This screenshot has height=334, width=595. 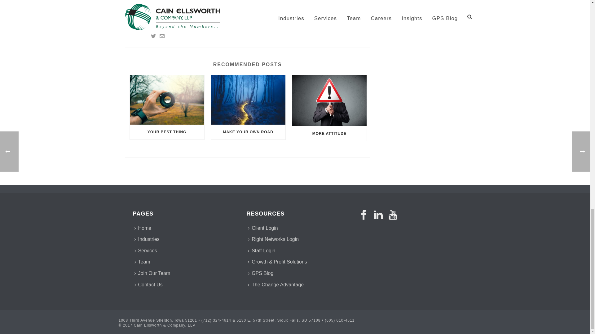 I want to click on Make Your Own Road, so click(x=248, y=100).